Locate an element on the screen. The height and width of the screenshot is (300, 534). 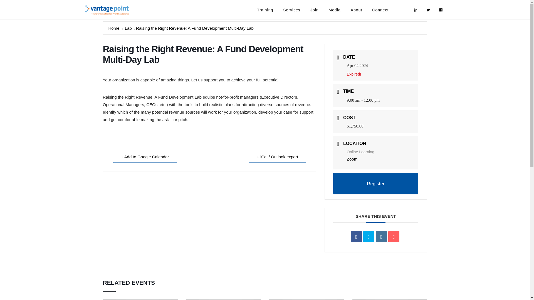
Share on Facebook is located at coordinates (356, 236).